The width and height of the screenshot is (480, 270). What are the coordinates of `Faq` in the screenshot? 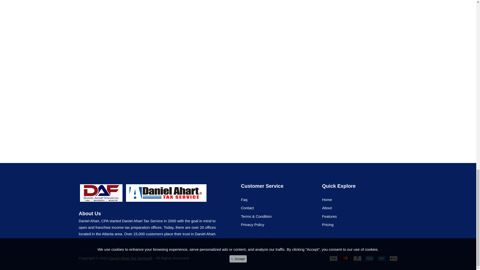 It's located at (244, 199).